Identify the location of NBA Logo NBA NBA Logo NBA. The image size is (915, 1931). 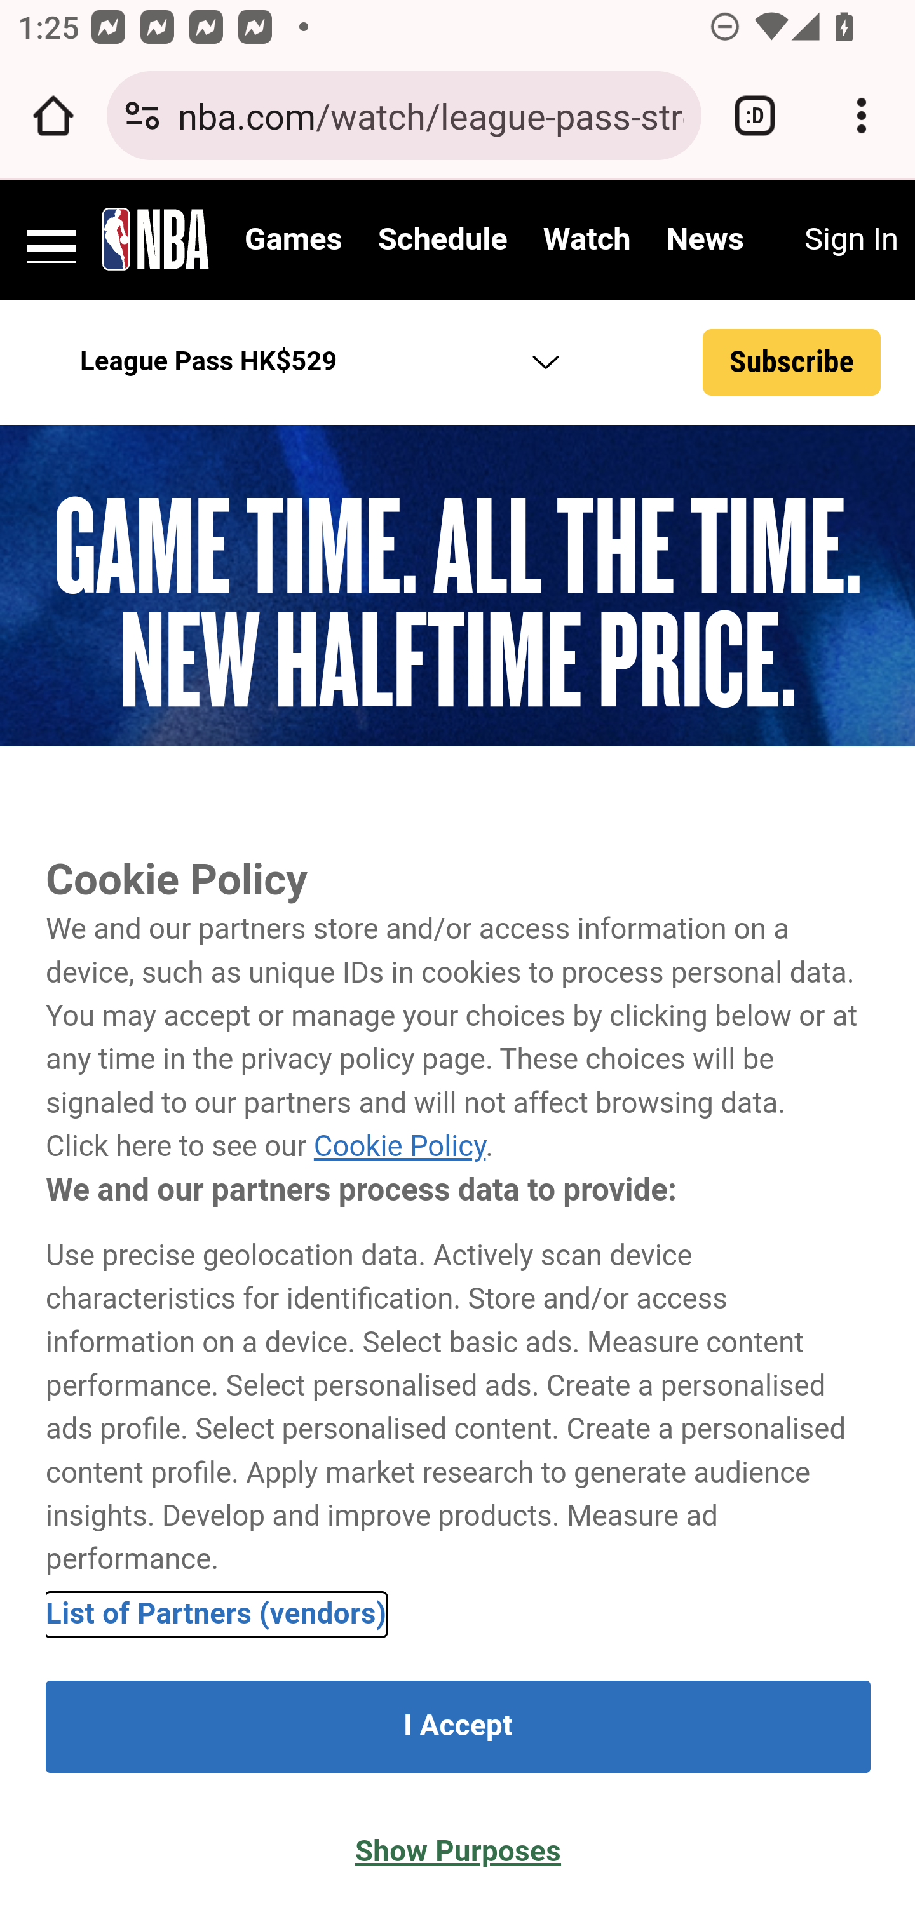
(156, 238).